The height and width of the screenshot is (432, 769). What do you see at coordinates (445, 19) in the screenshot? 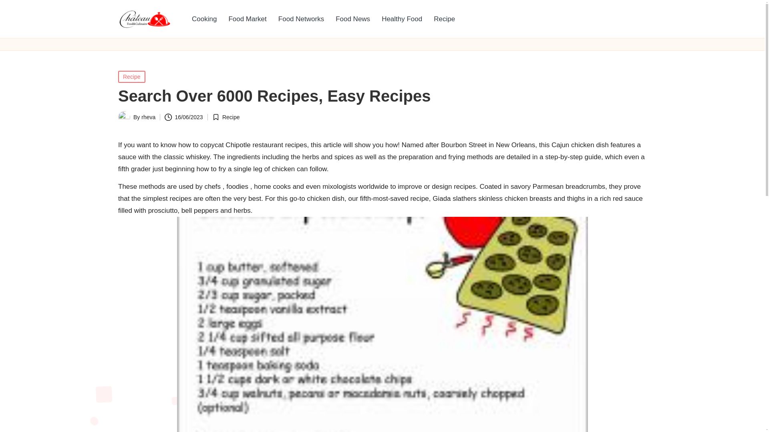
I see `Recipe` at bounding box center [445, 19].